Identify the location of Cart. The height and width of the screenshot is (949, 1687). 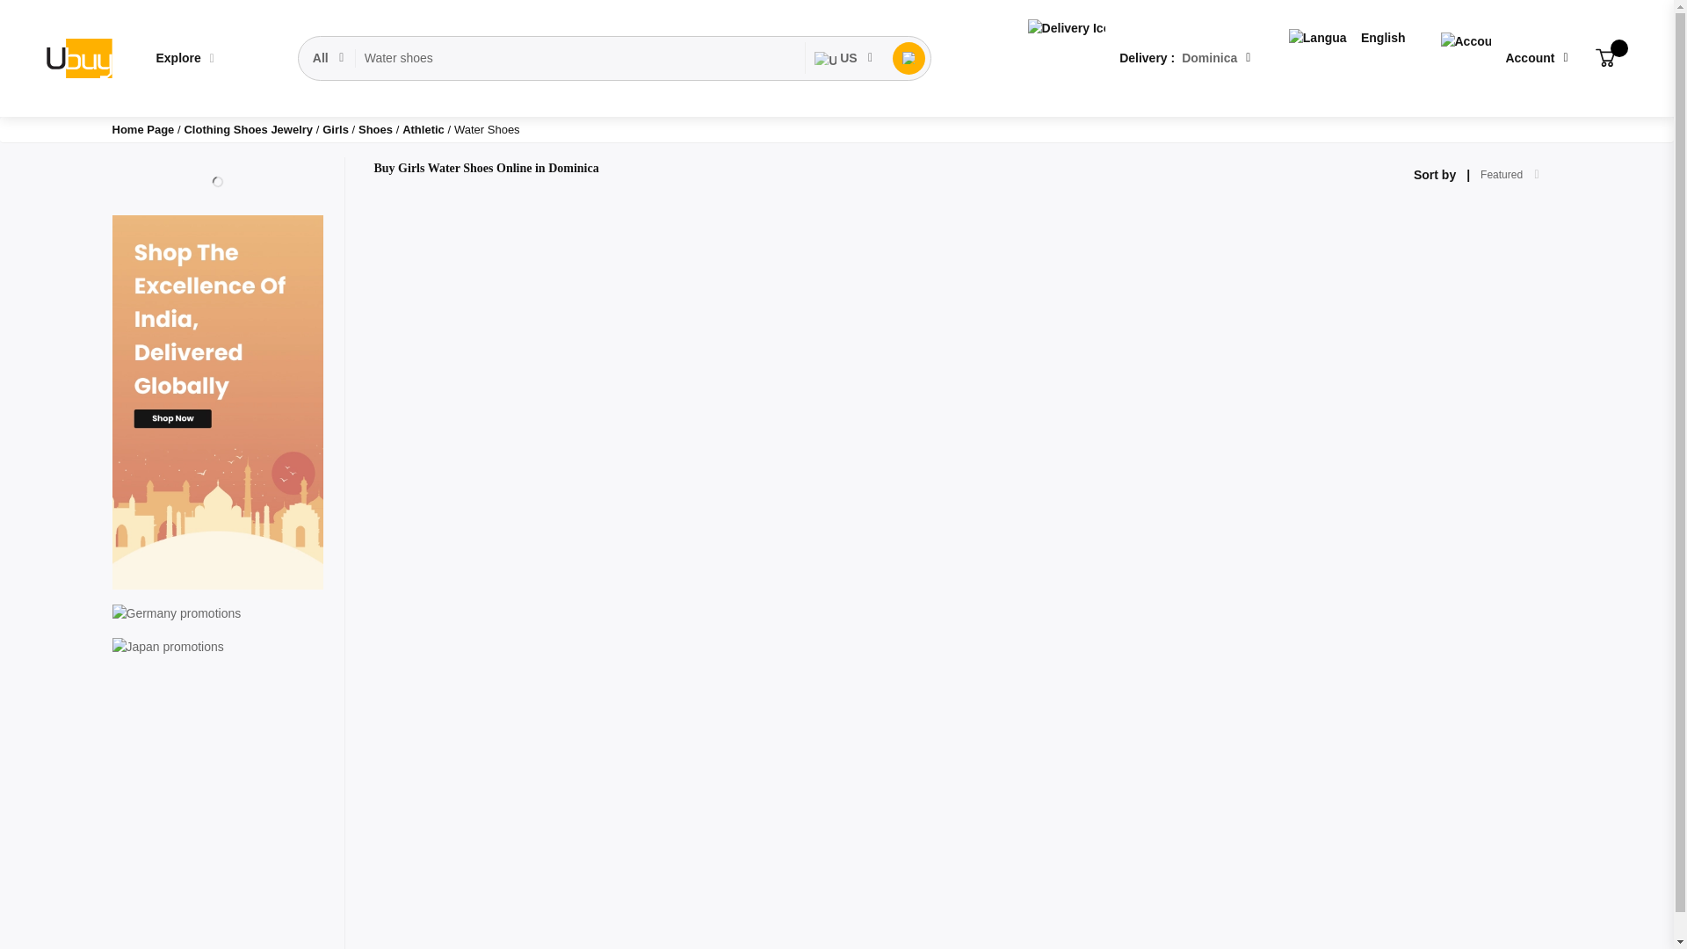
(1604, 58).